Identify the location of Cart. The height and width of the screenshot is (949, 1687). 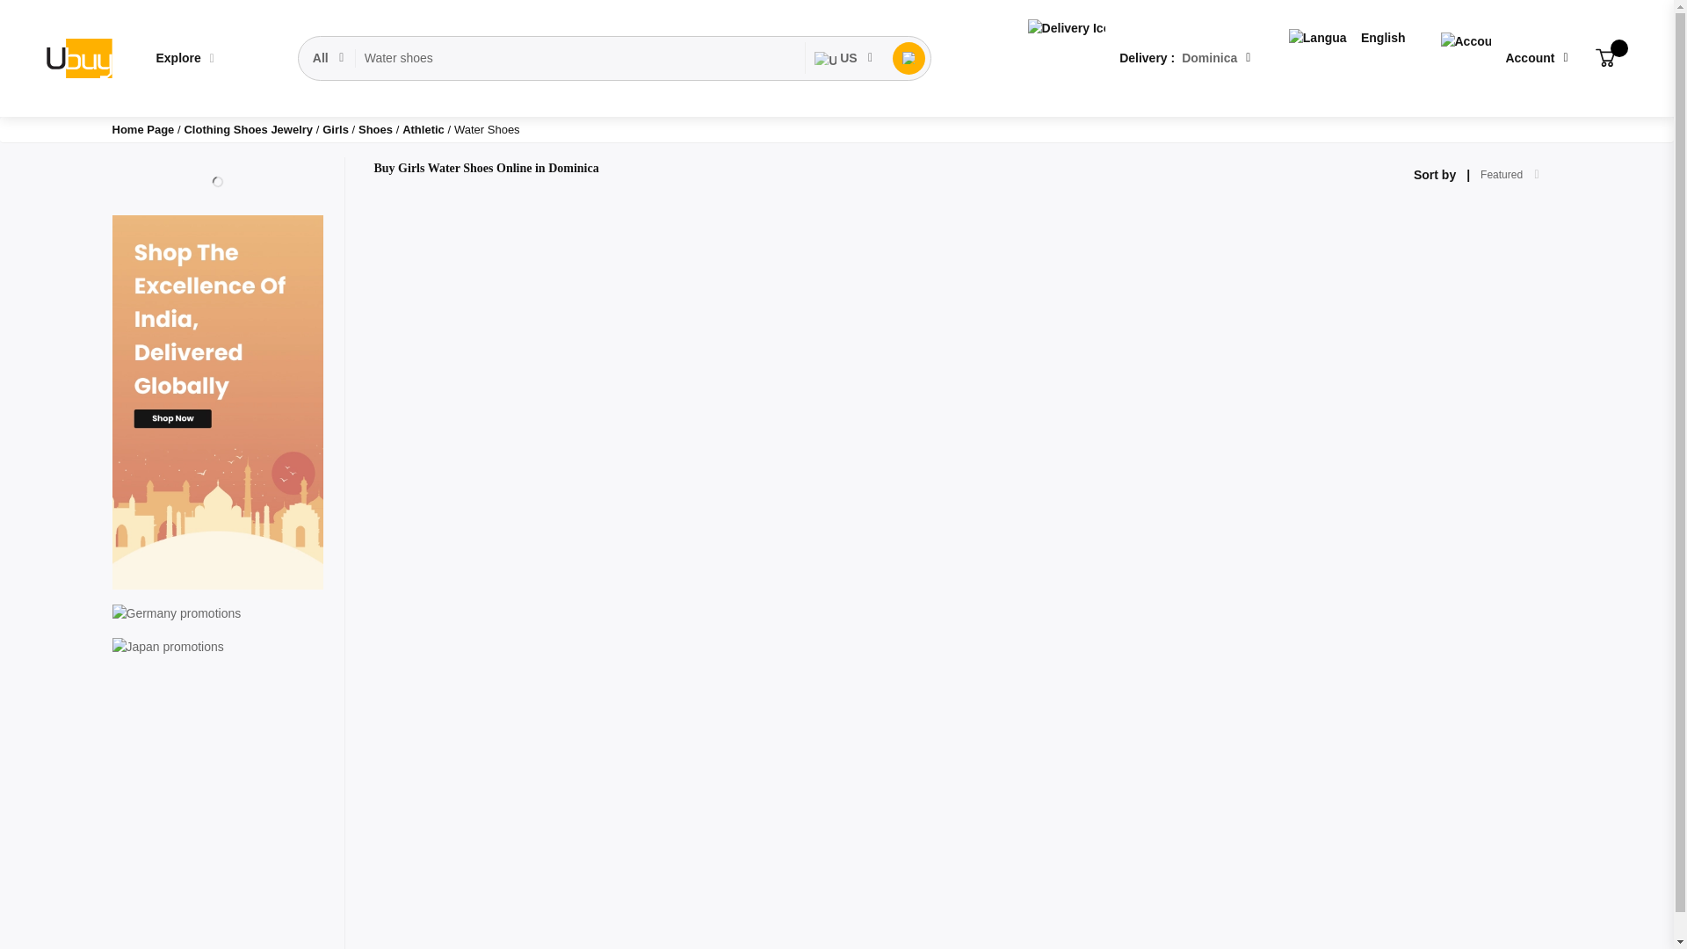
(1604, 58).